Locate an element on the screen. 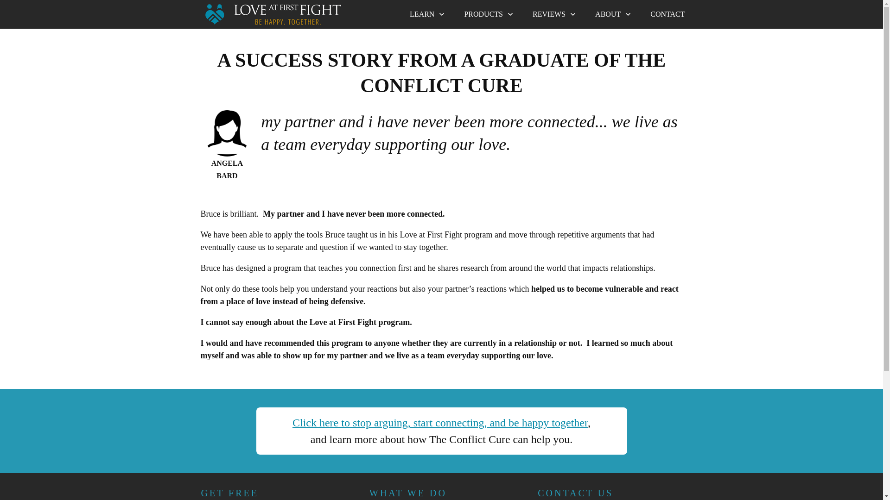  ABOUT is located at coordinates (614, 14).